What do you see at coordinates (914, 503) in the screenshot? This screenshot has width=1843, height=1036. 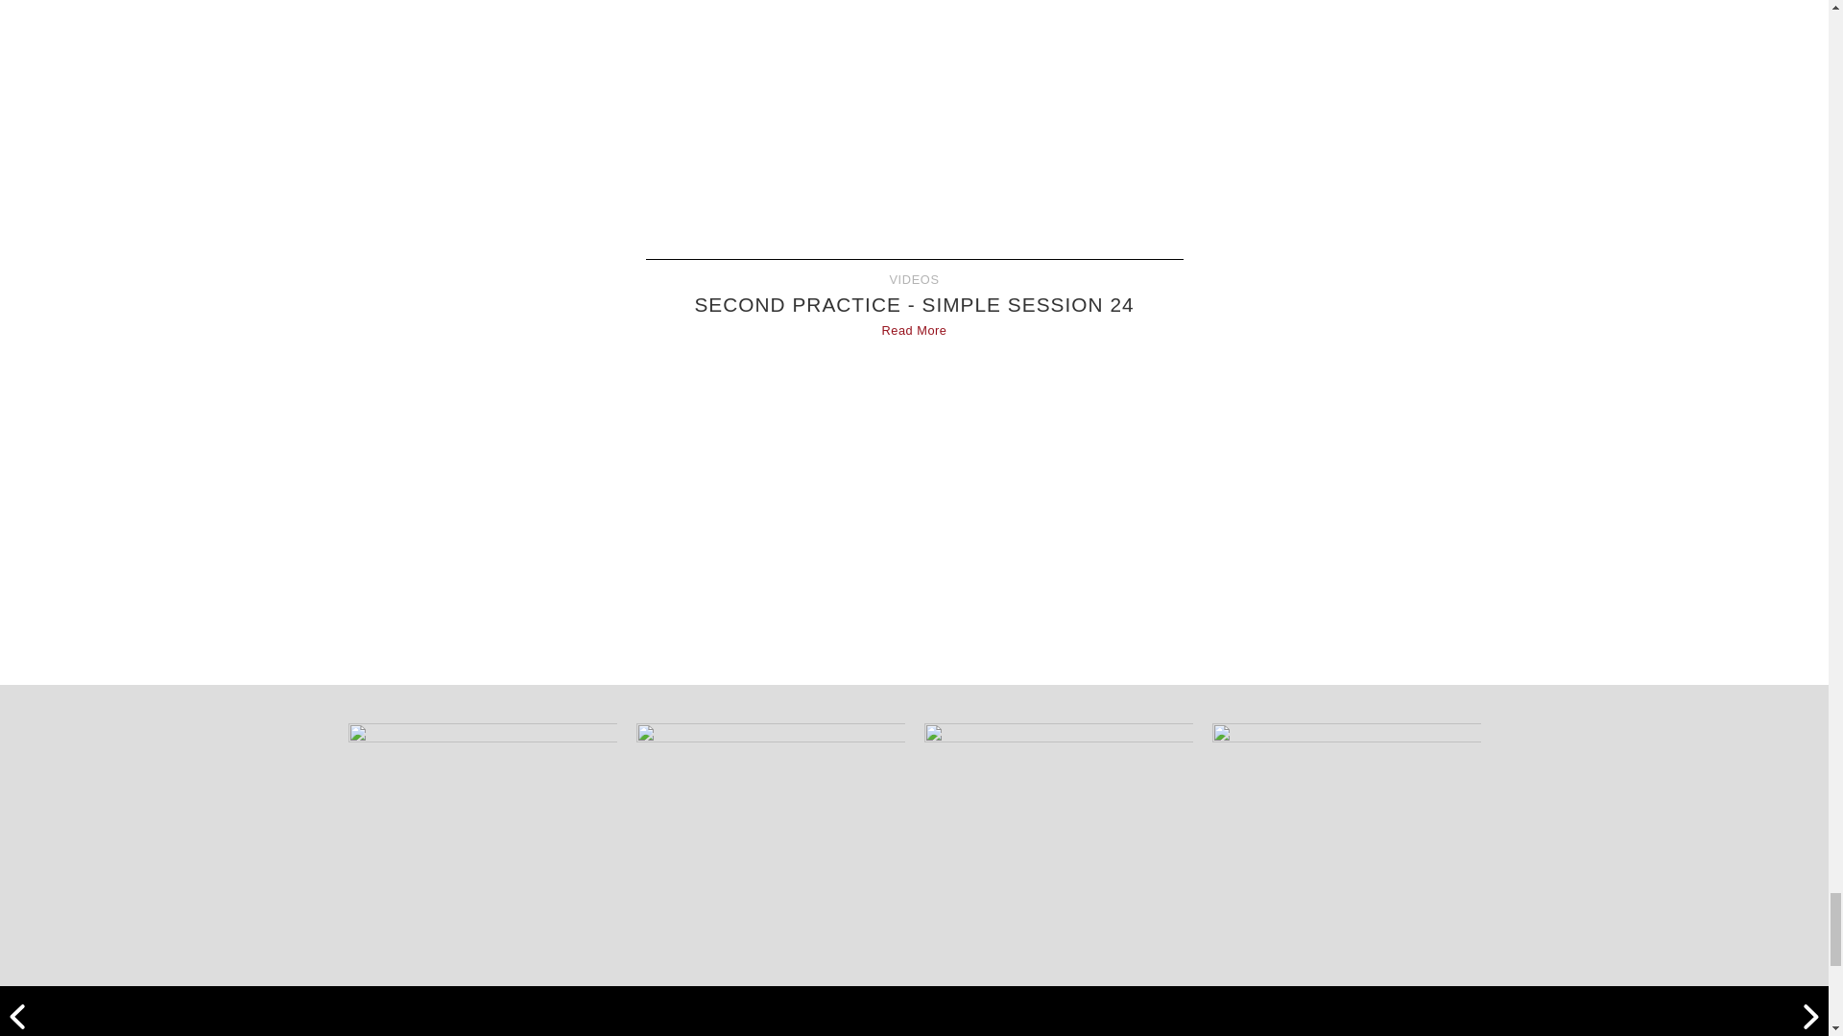 I see `YouTube video player` at bounding box center [914, 503].